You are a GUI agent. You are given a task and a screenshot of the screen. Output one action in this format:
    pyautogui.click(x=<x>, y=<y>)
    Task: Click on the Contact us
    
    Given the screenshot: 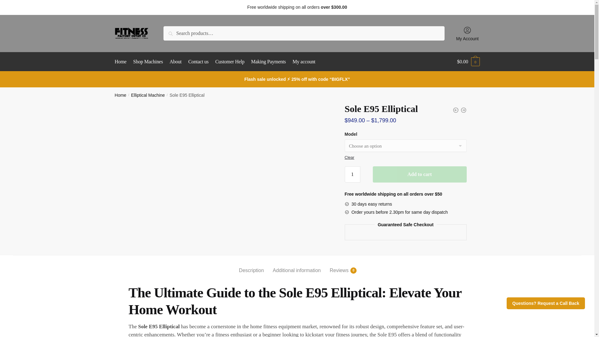 What is the action you would take?
    pyautogui.click(x=198, y=62)
    